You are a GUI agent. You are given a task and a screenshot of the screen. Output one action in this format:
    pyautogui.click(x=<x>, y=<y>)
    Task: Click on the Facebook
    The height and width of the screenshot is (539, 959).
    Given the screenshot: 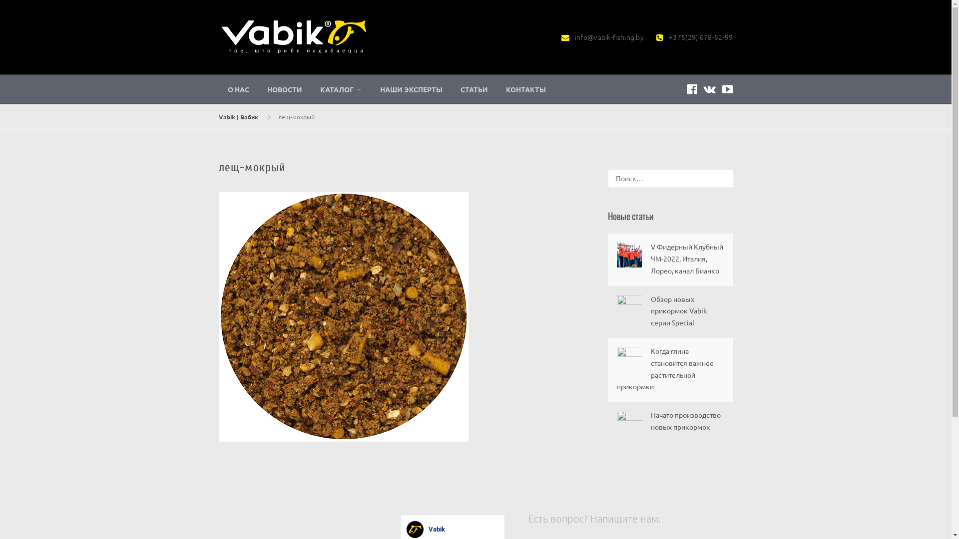 What is the action you would take?
    pyautogui.click(x=692, y=89)
    